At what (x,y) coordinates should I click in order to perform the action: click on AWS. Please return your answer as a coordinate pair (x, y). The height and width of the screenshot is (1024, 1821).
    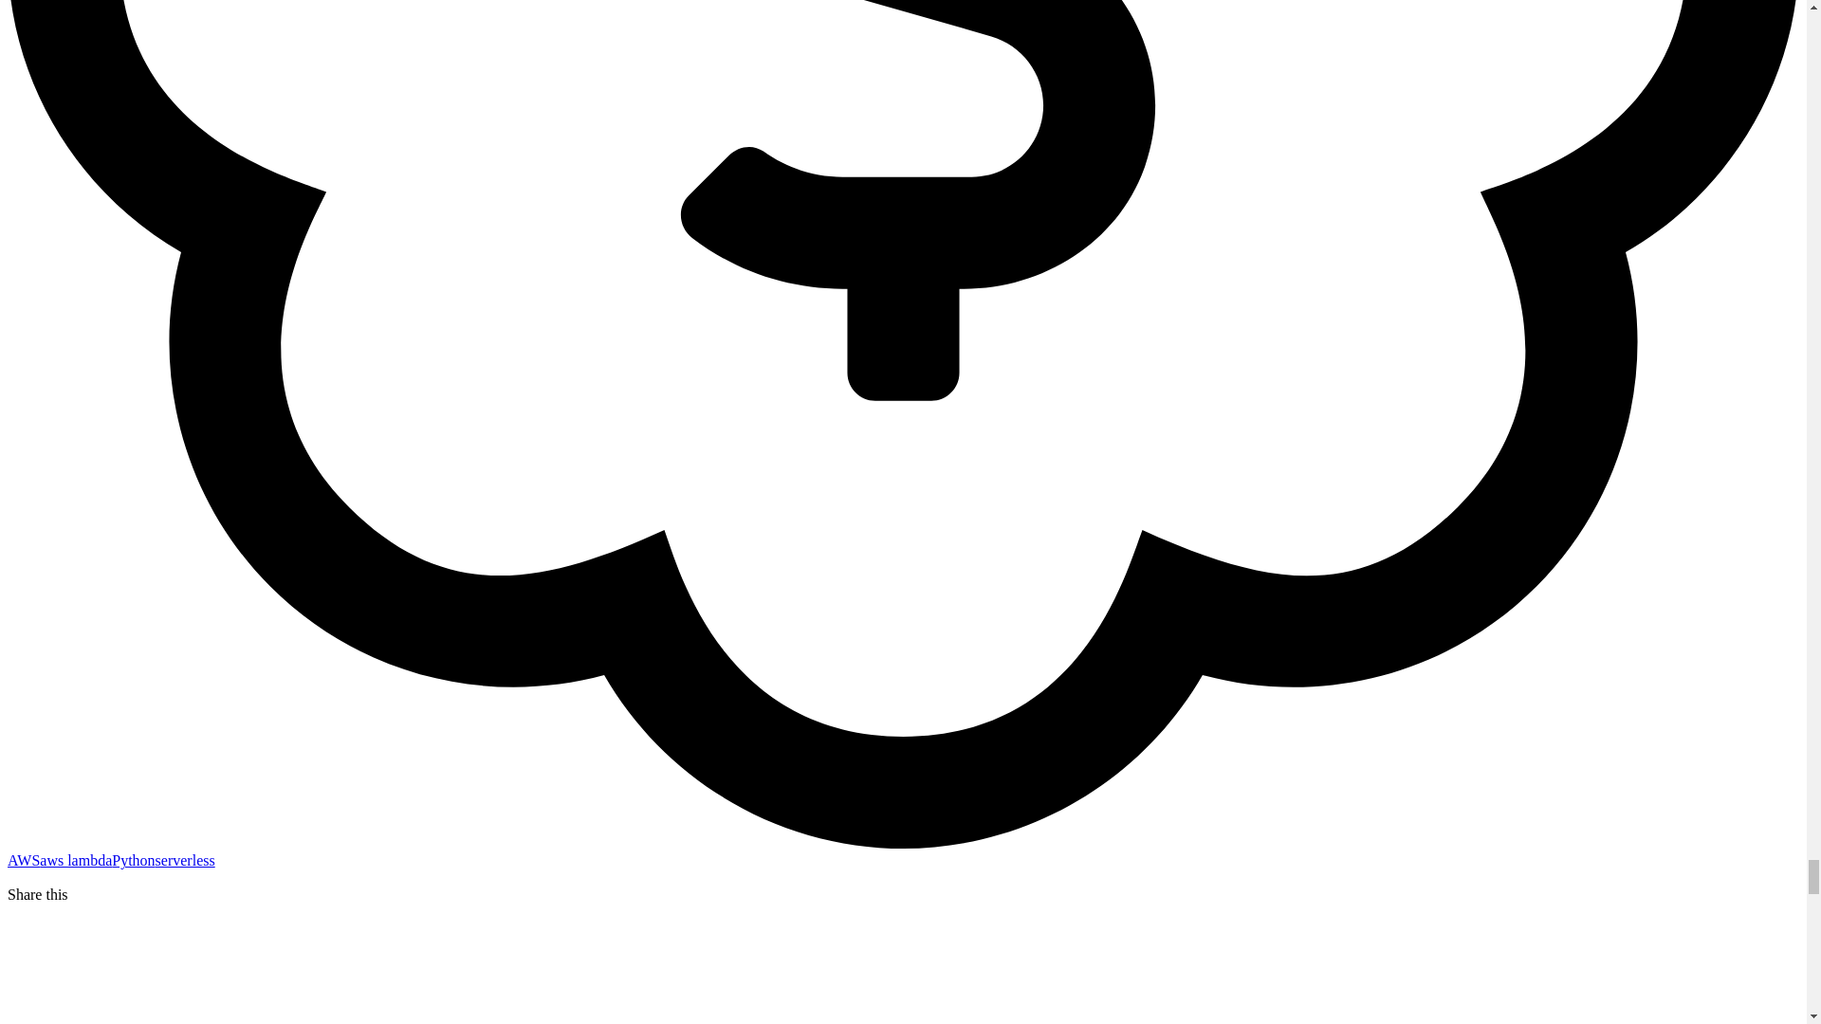
    Looking at the image, I should click on (23, 859).